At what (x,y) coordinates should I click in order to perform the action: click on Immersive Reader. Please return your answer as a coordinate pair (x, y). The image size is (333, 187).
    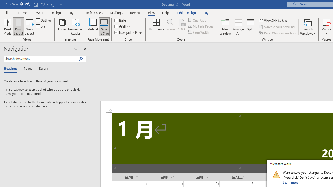
    Looking at the image, I should click on (75, 26).